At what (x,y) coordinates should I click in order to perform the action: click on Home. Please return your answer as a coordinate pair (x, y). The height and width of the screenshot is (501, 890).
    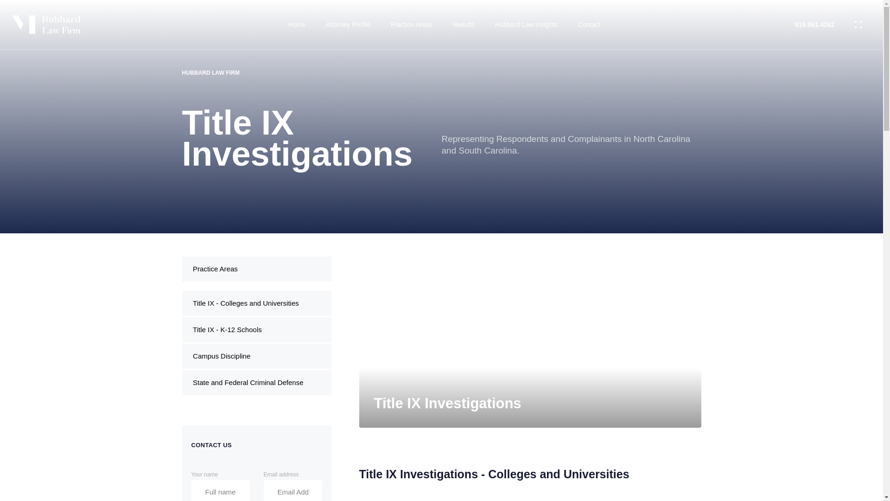
    Looking at the image, I should click on (297, 24).